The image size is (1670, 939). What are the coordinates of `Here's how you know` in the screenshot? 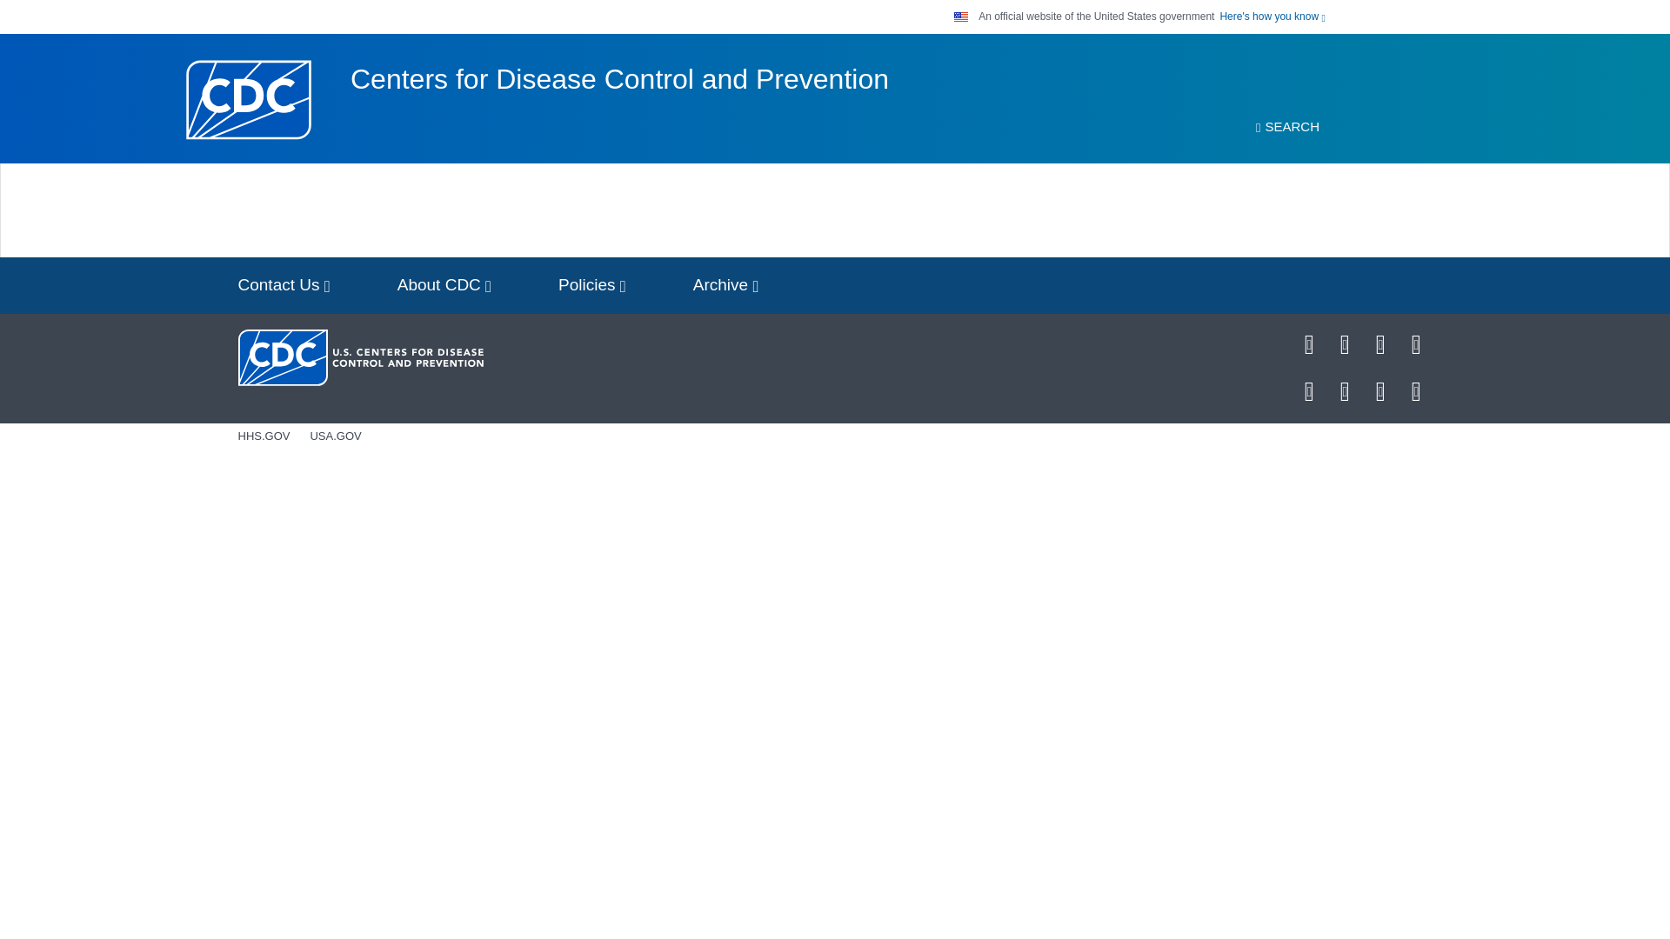 It's located at (1272, 16).